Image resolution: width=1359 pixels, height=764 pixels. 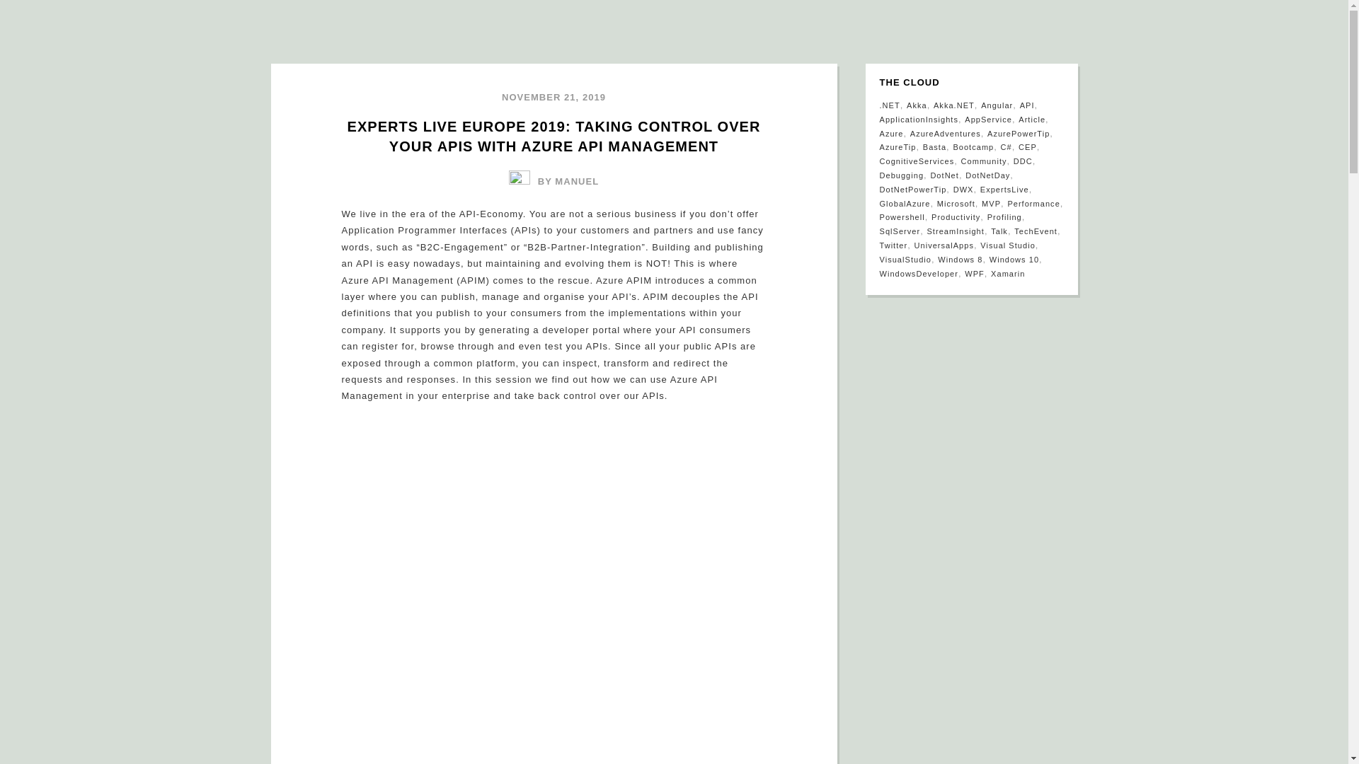 I want to click on AppService, so click(x=988, y=119).